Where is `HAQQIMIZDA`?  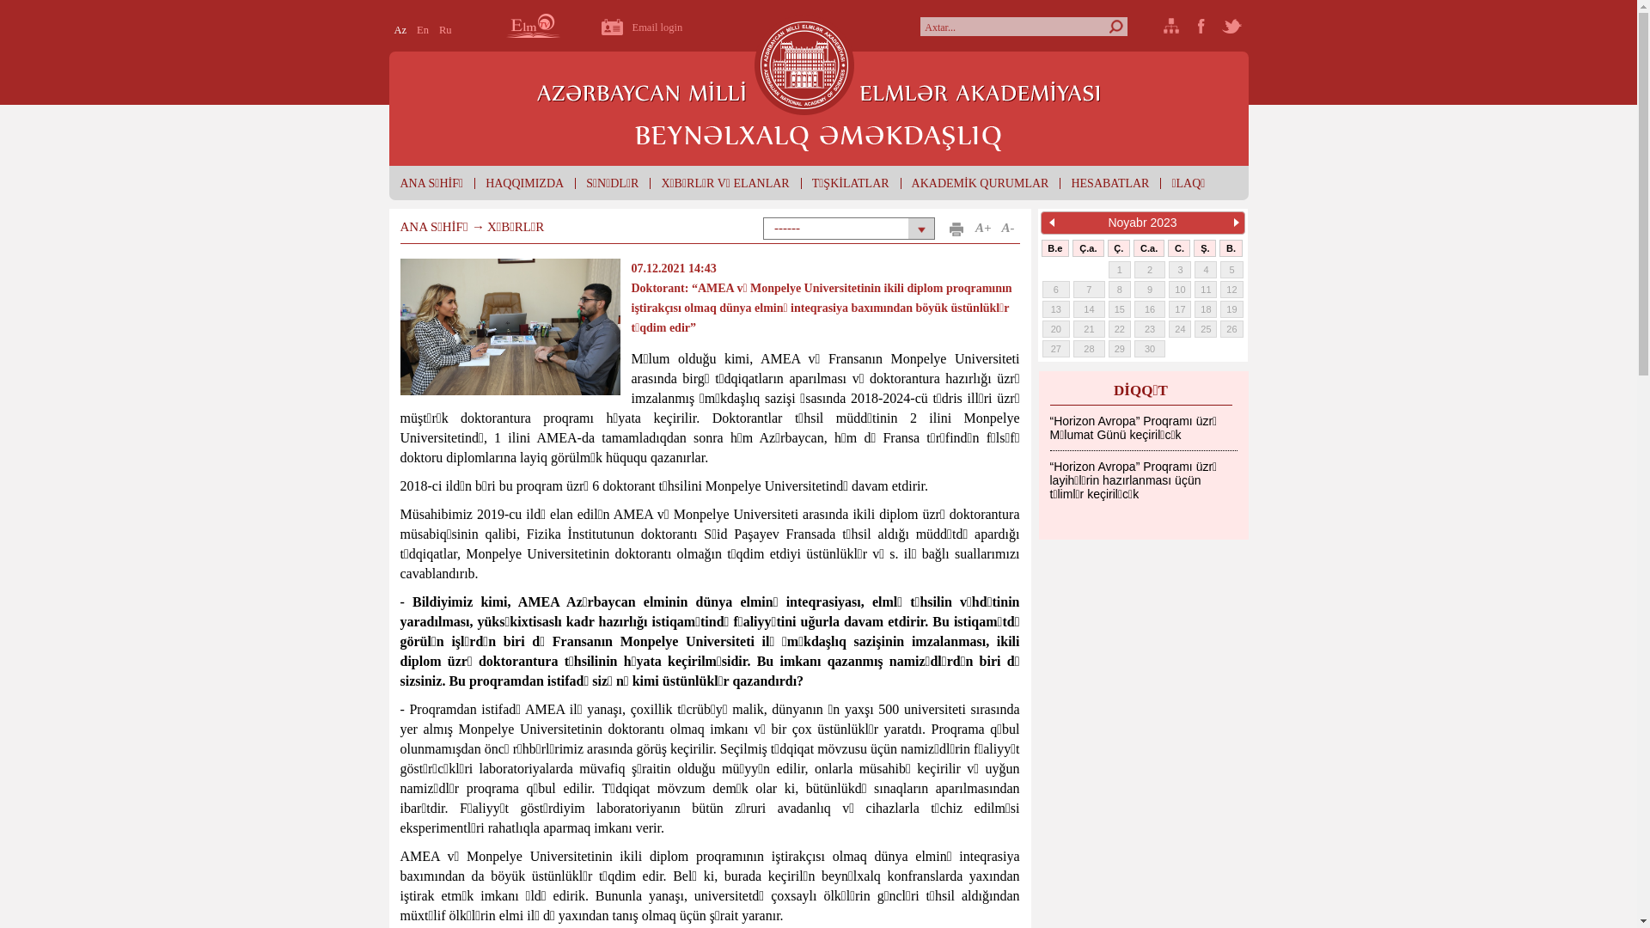 HAQQIMIZDA is located at coordinates (524, 184).